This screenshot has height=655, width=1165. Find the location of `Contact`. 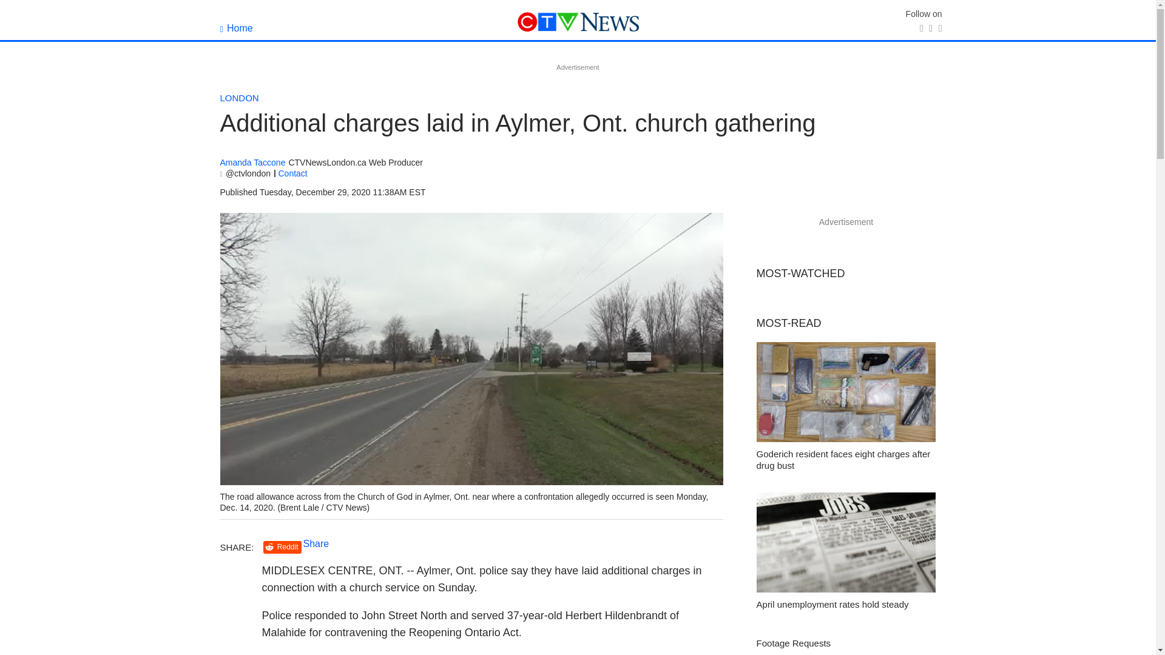

Contact is located at coordinates (292, 173).